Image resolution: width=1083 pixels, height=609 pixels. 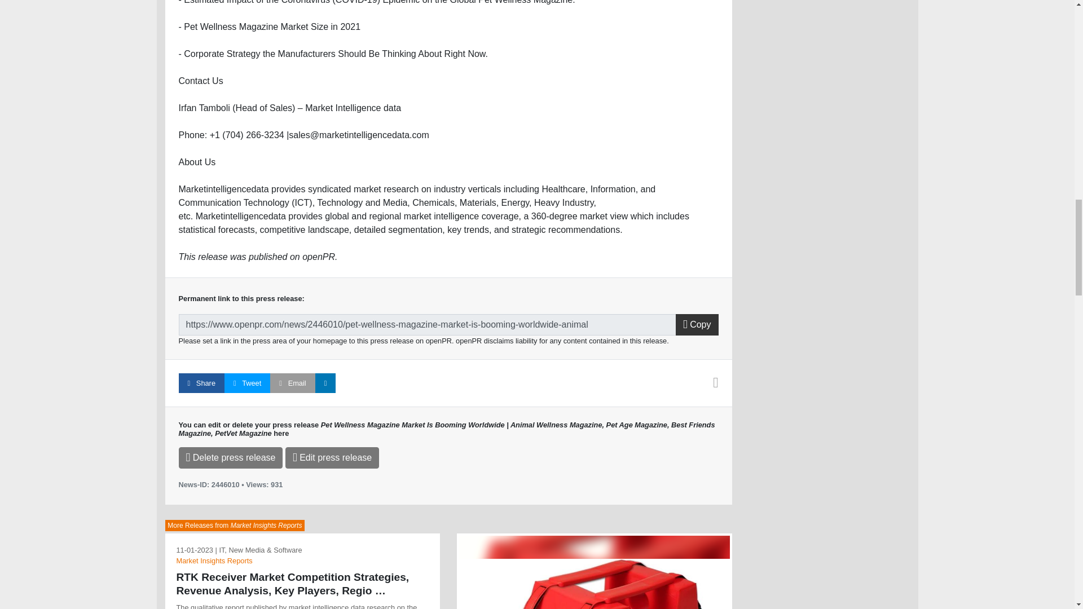 What do you see at coordinates (715, 385) in the screenshot?
I see `Print` at bounding box center [715, 385].